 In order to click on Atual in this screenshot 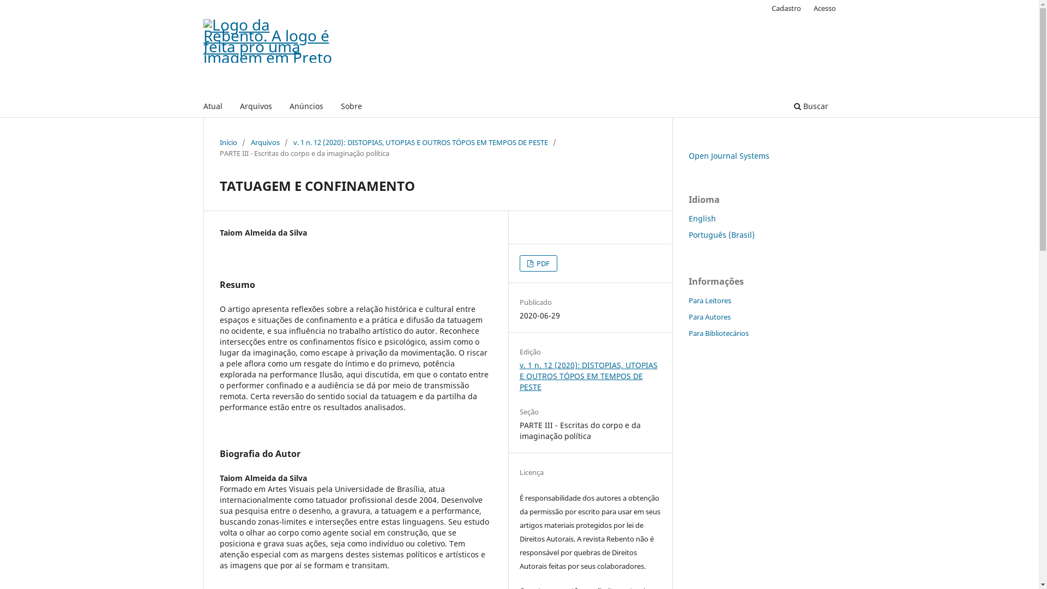, I will do `click(213, 108)`.